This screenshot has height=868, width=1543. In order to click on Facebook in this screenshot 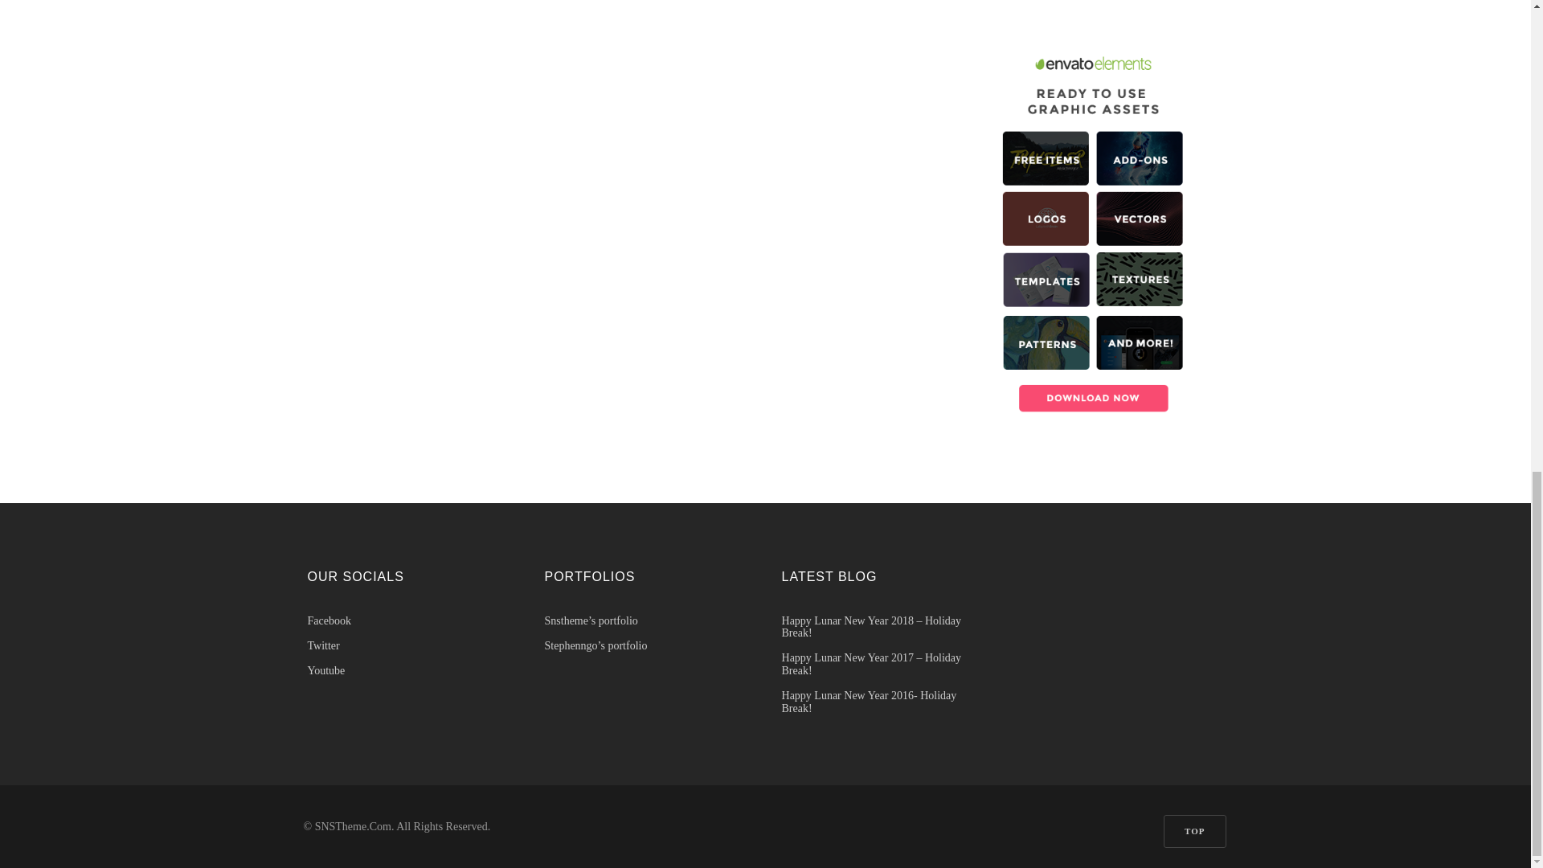, I will do `click(410, 620)`.